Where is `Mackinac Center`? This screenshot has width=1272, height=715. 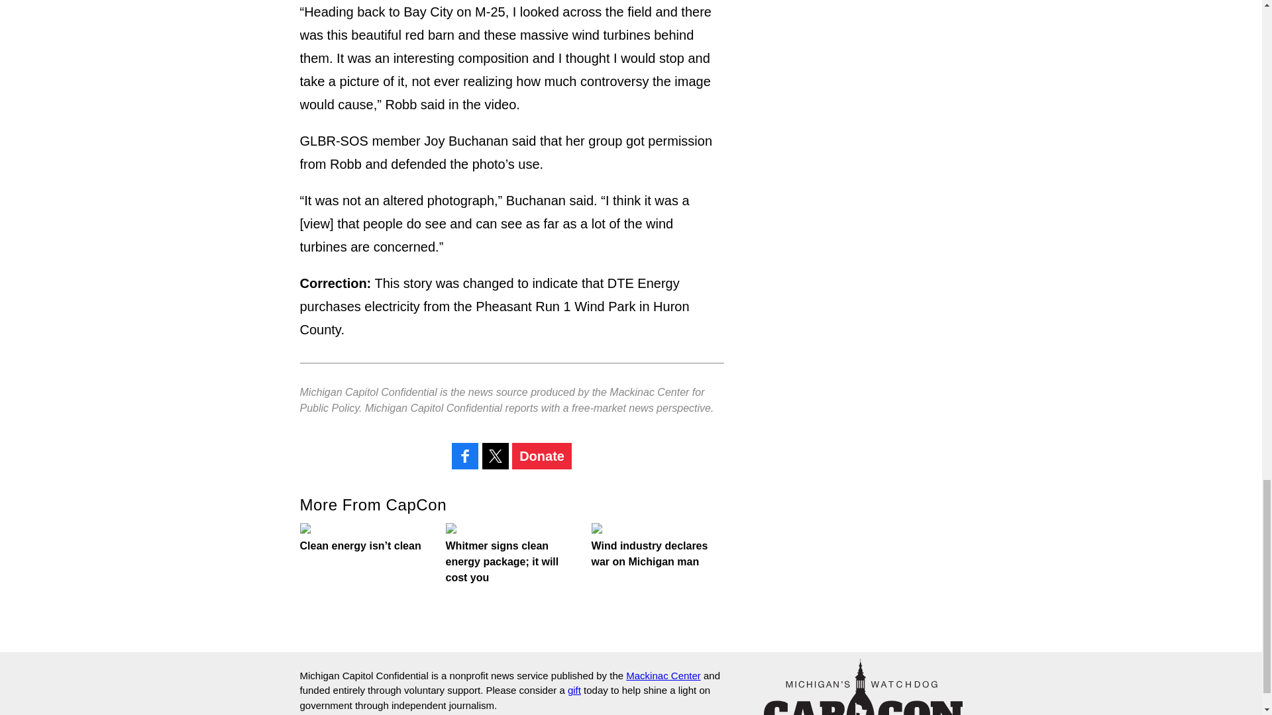
Mackinac Center is located at coordinates (662, 675).